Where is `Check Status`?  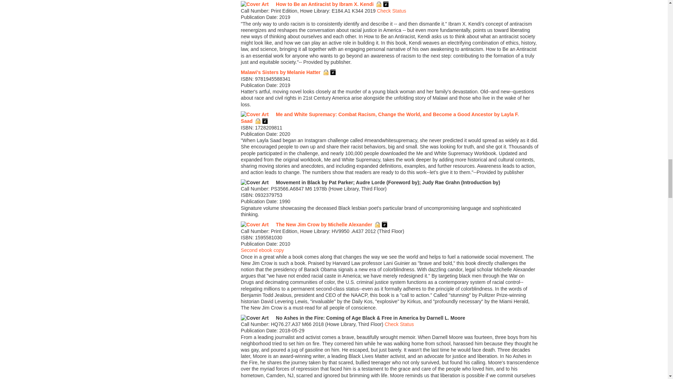 Check Status is located at coordinates (391, 11).